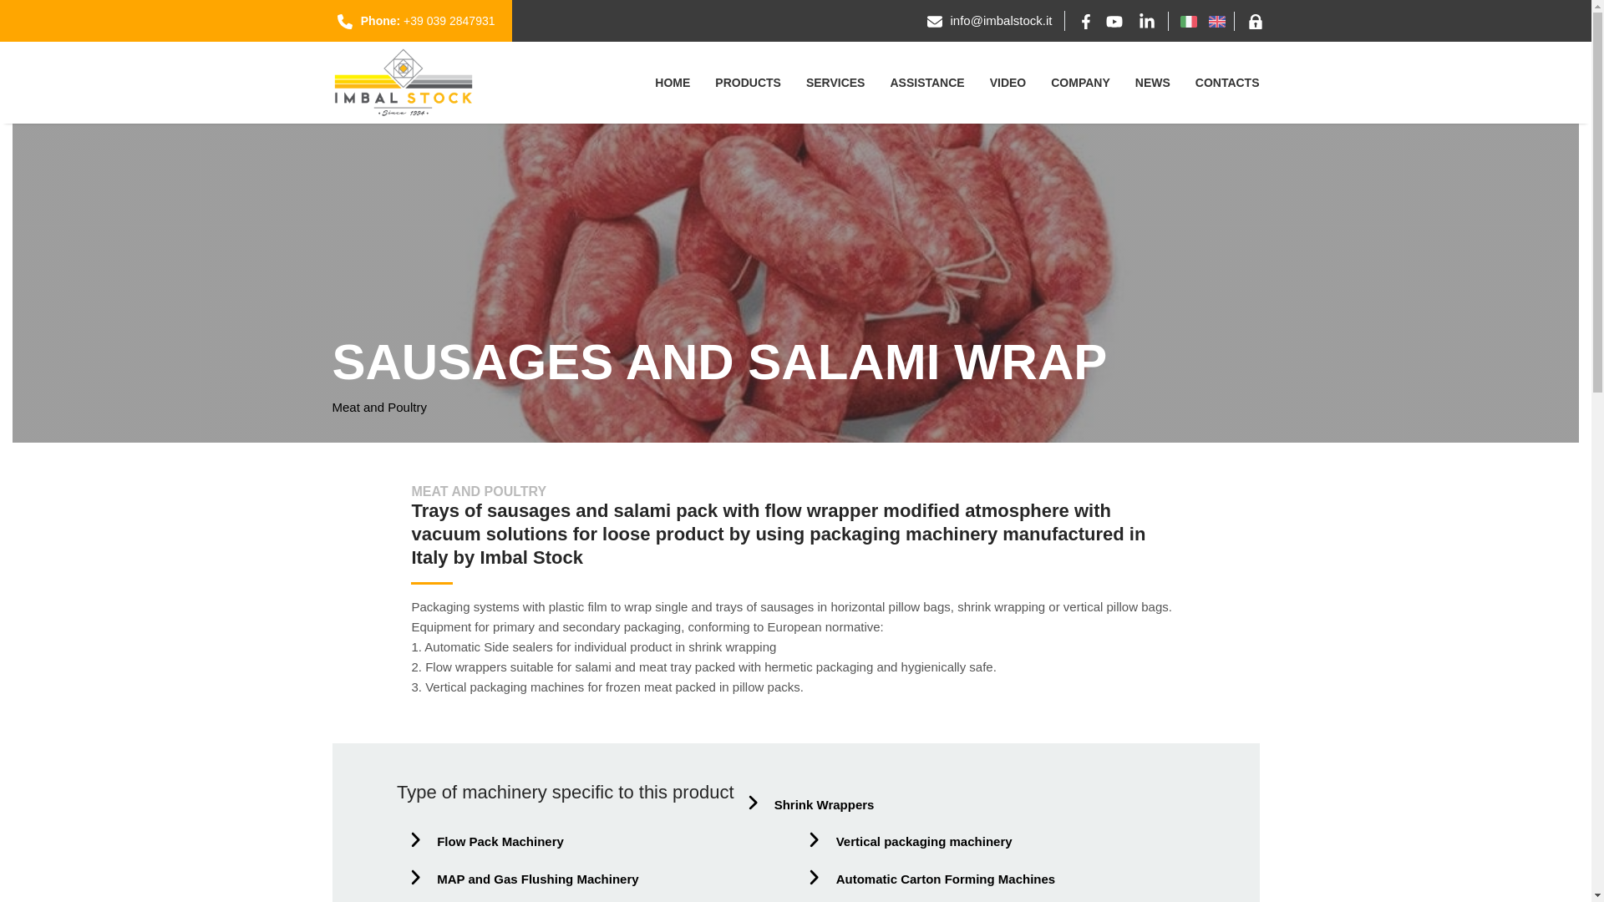 The image size is (1604, 902). I want to click on PRODUCTS, so click(748, 84).